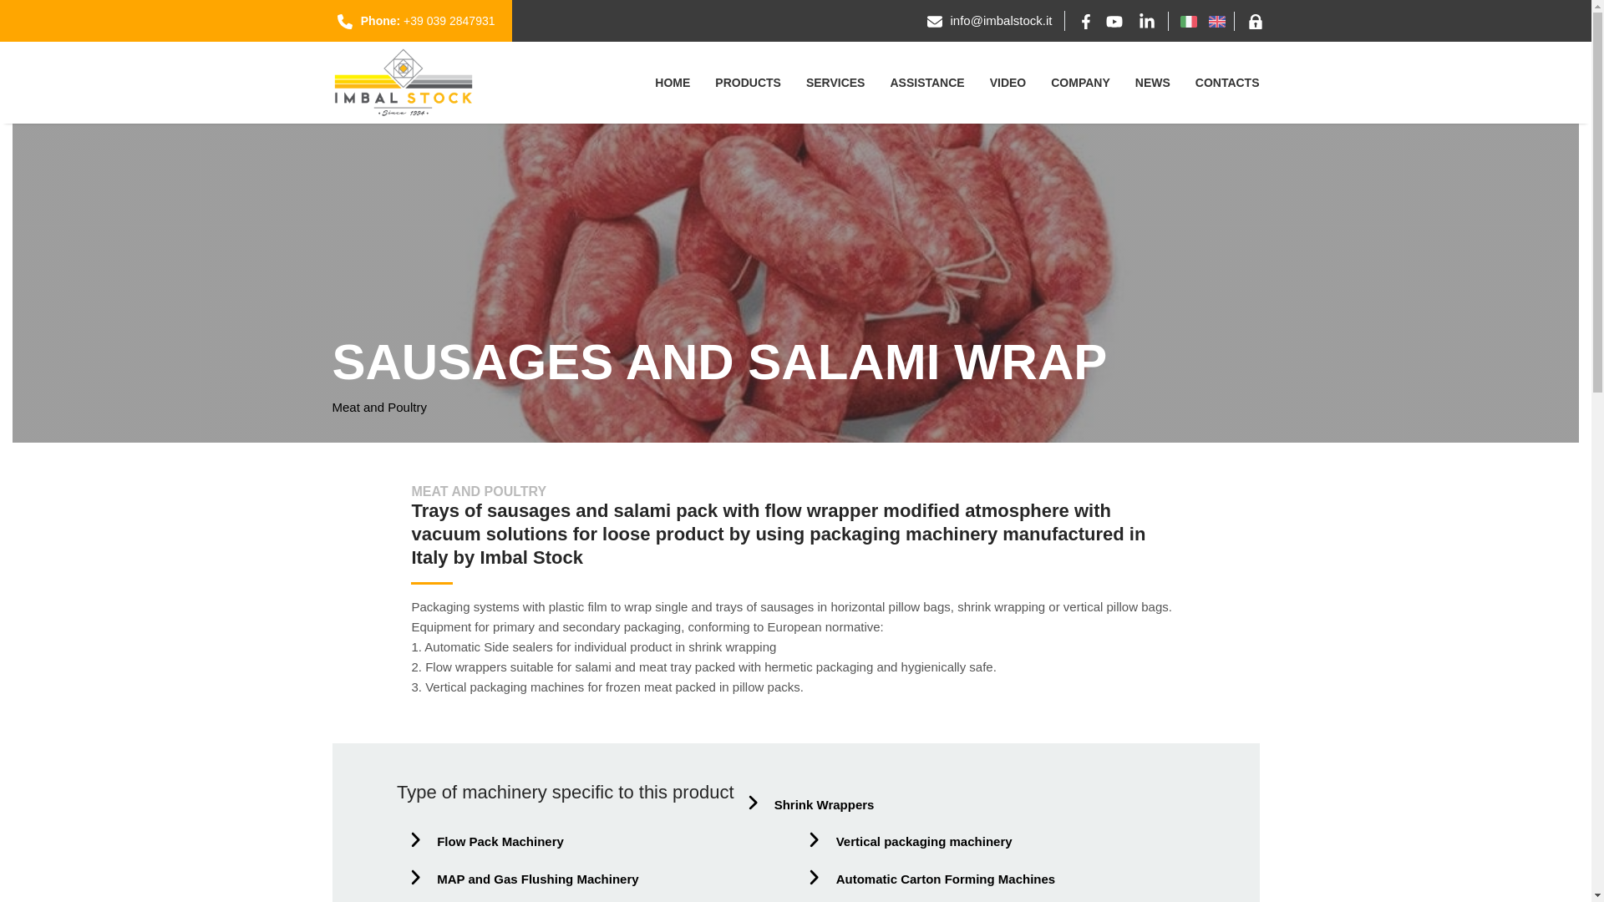 The image size is (1604, 902). I want to click on PRODUCTS, so click(748, 84).